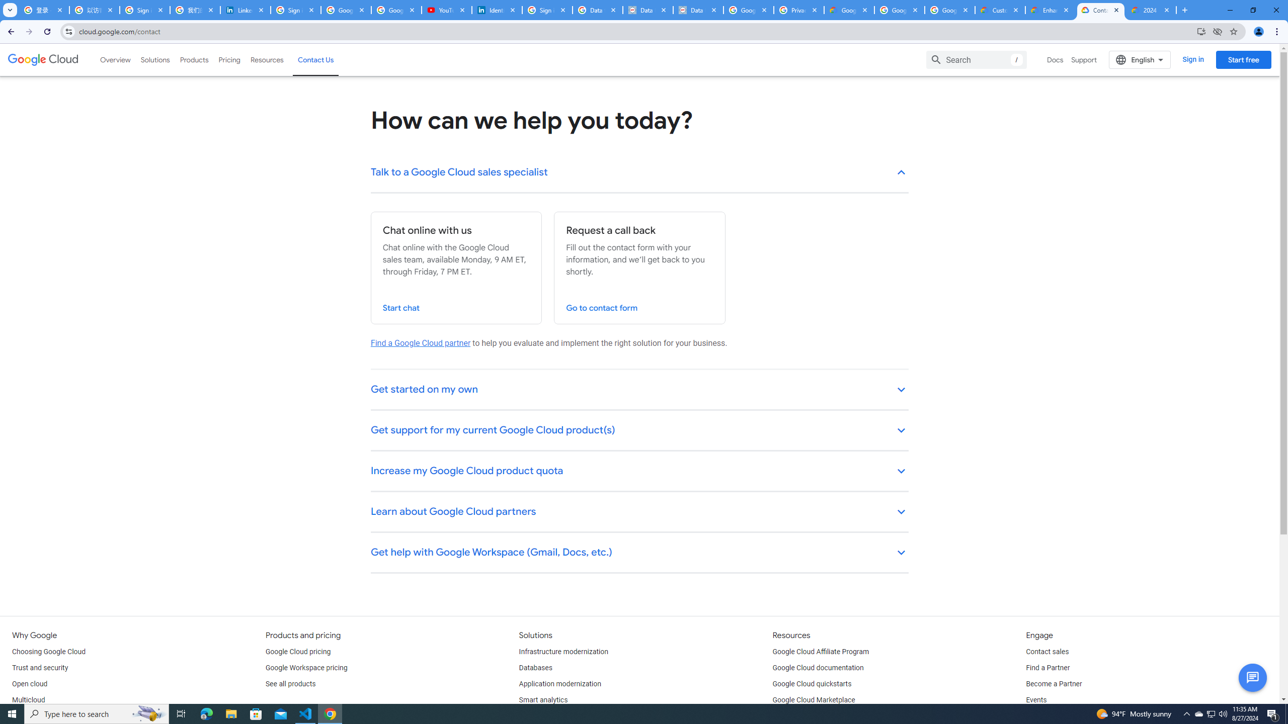 This screenshot has width=1288, height=724. What do you see at coordinates (1054, 684) in the screenshot?
I see `Become a Partner` at bounding box center [1054, 684].